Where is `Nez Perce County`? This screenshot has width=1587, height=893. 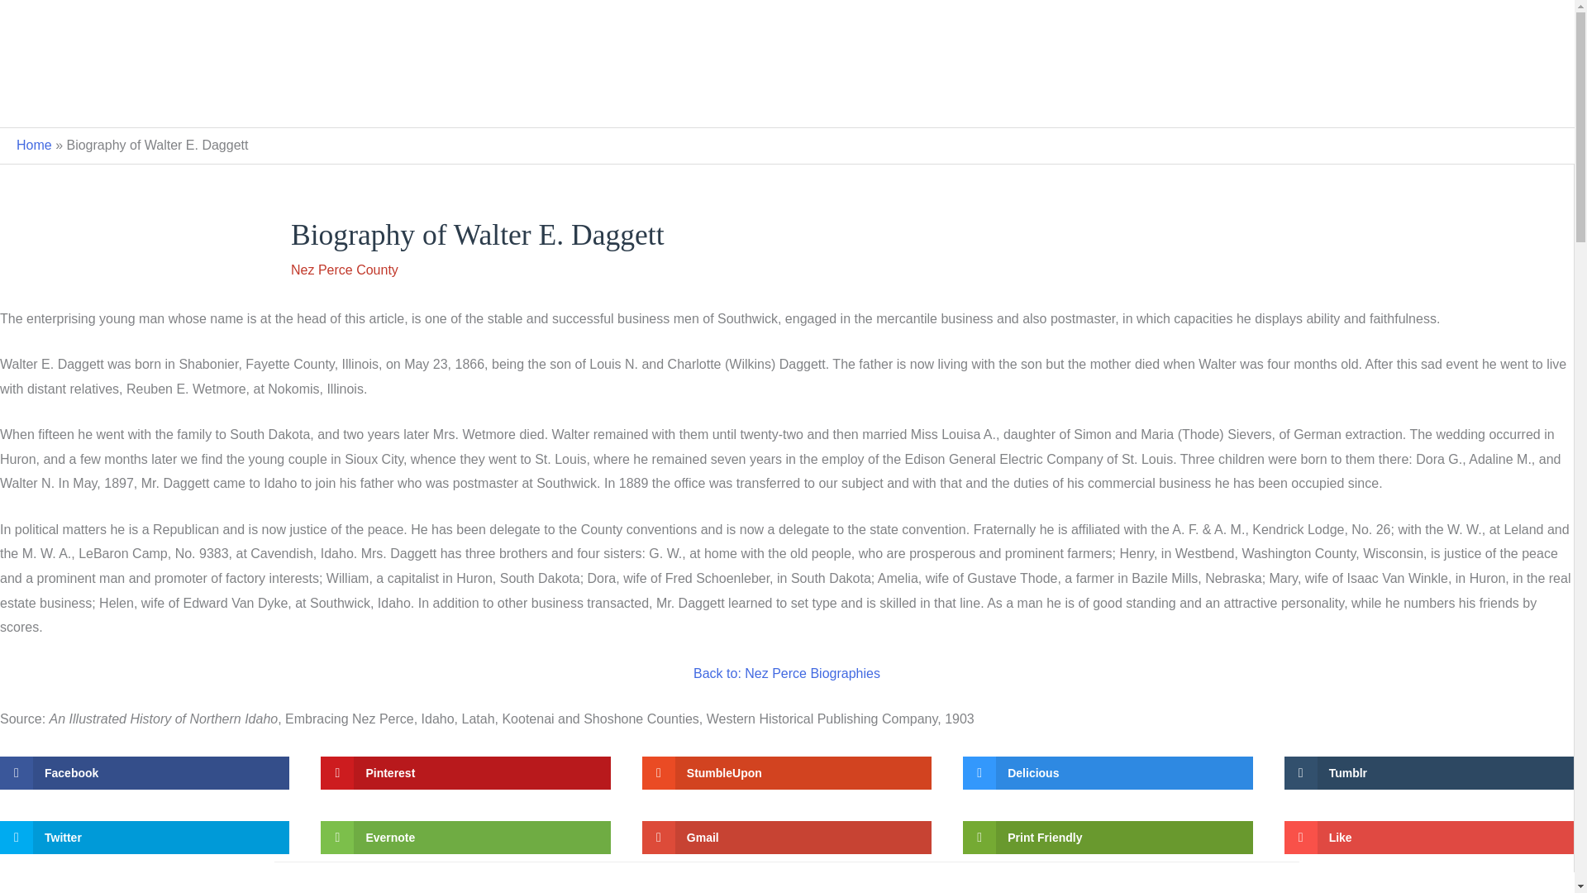
Nez Perce County is located at coordinates (1167, 101).